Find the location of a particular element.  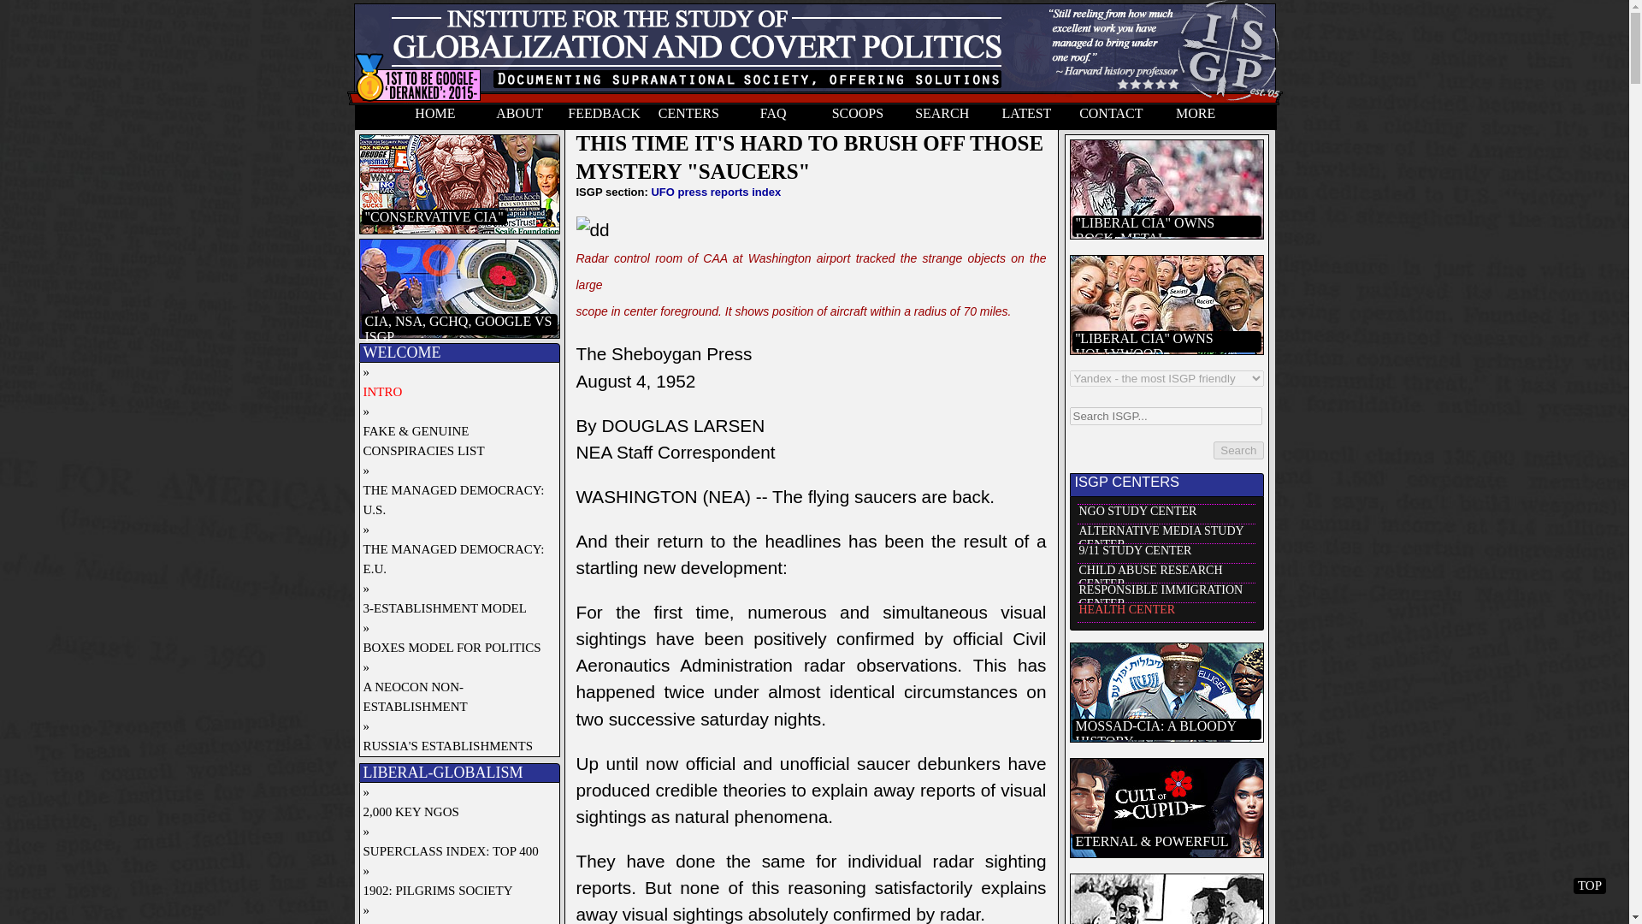

THE MANAGED DEMOCRACY: E.U. is located at coordinates (455, 560).